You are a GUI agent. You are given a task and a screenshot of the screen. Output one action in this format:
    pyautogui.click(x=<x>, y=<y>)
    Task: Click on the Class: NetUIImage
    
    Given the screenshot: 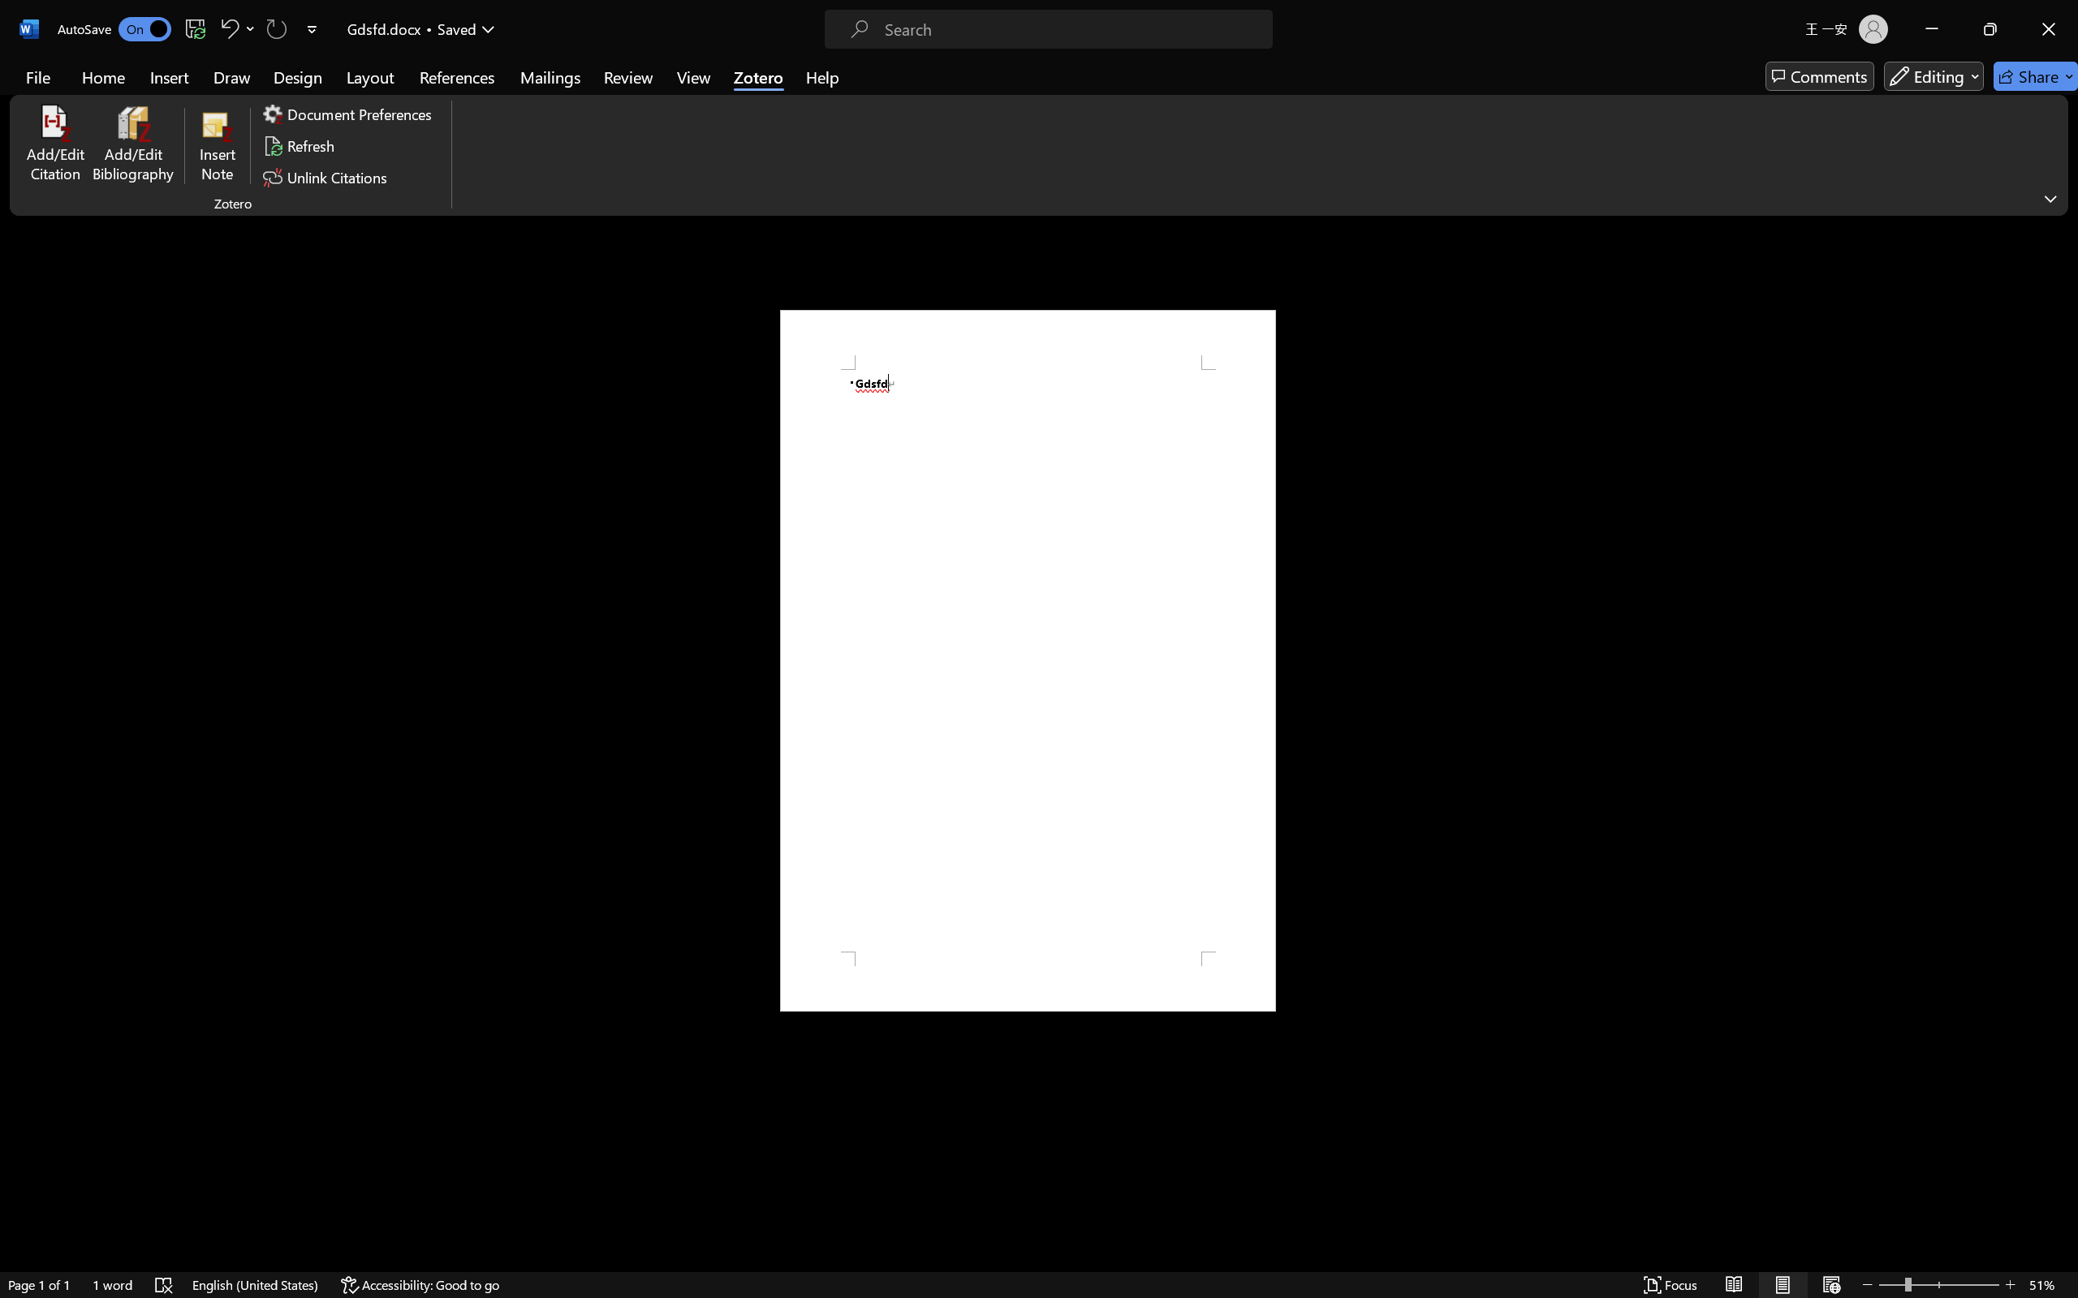 What is the action you would take?
    pyautogui.click(x=1530, y=108)
    